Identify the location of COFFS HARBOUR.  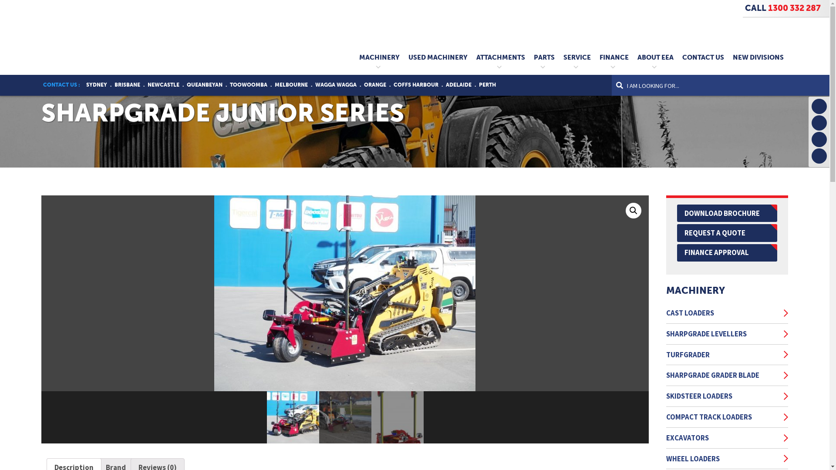
(416, 85).